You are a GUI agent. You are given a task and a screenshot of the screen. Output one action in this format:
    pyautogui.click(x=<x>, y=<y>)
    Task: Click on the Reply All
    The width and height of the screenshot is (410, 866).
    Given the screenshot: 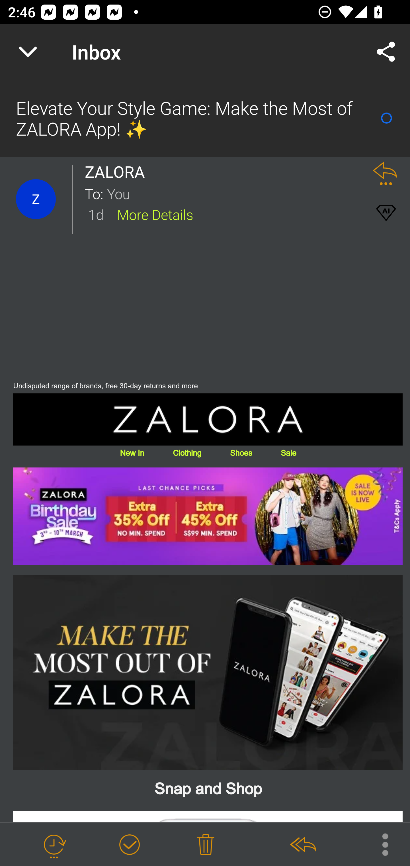 What is the action you would take?
    pyautogui.click(x=303, y=845)
    